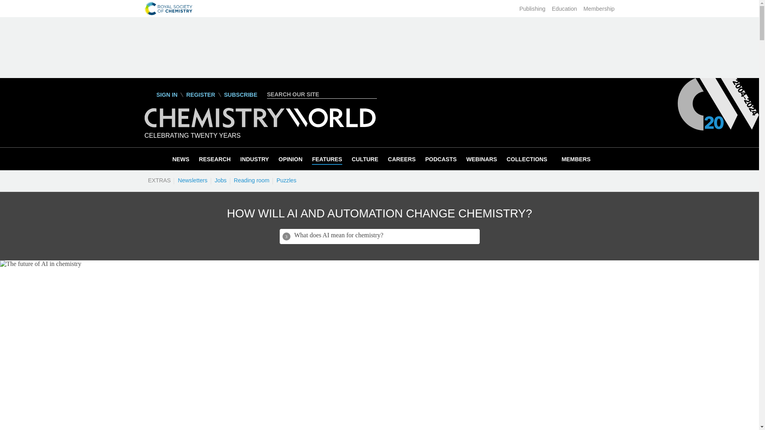 The width and height of the screenshot is (765, 430). I want to click on Chemistry World, so click(260, 125).